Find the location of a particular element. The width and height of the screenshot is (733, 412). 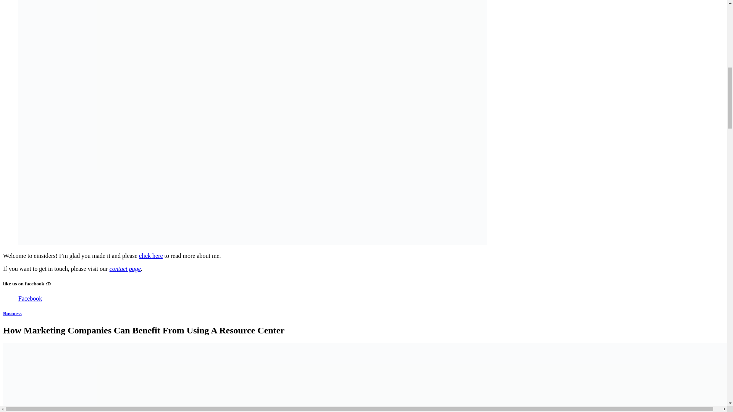

contact page is located at coordinates (125, 269).